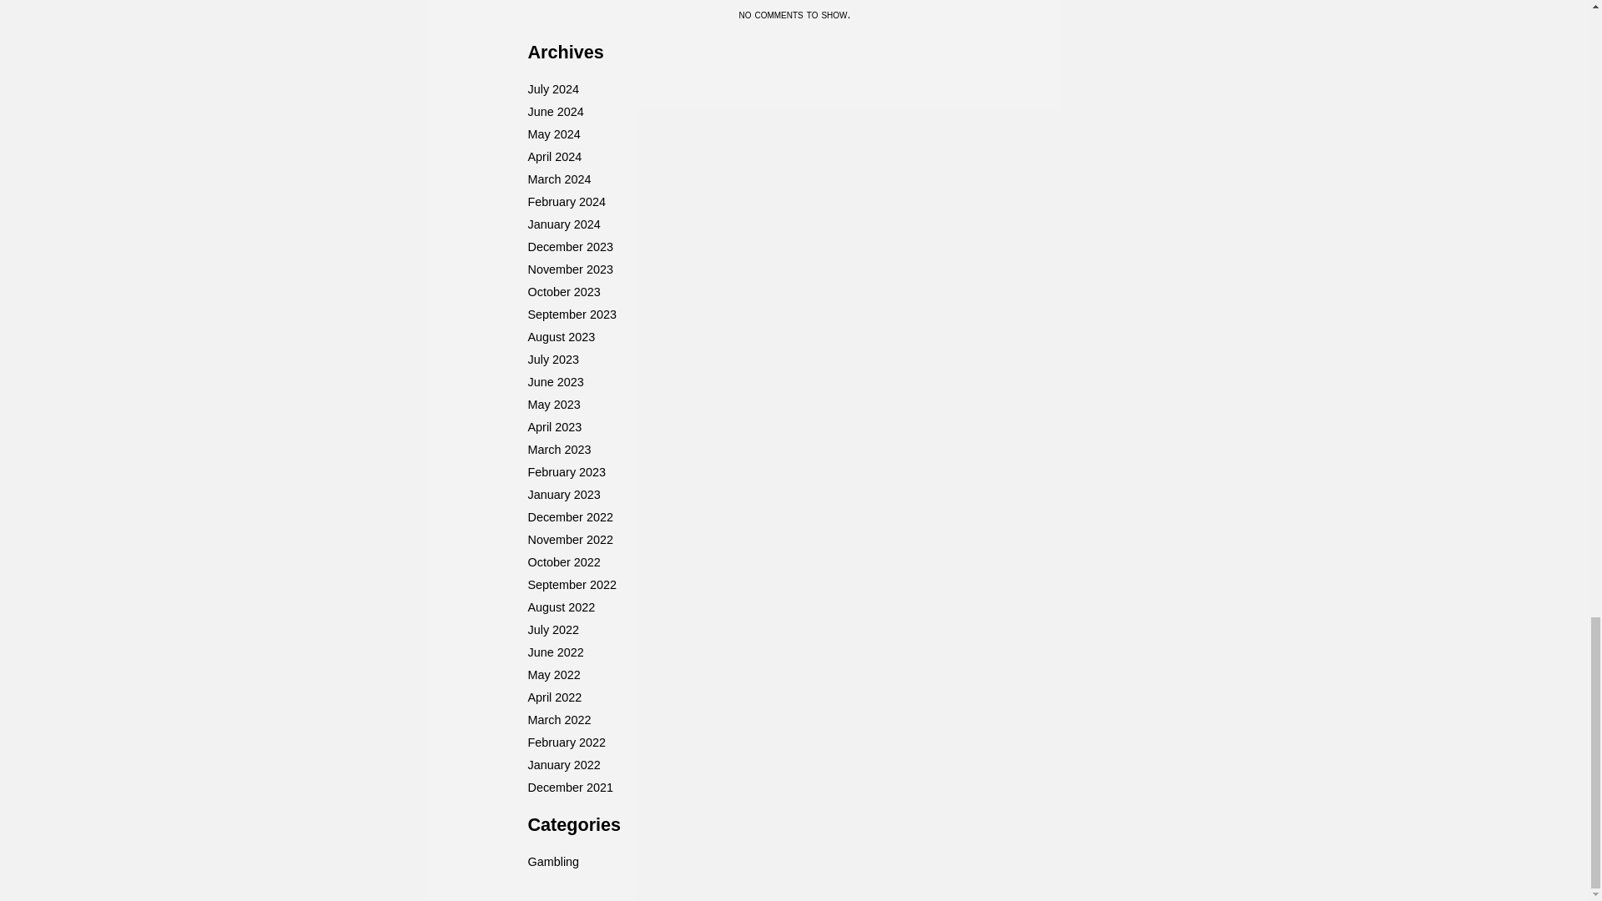 Image resolution: width=1602 pixels, height=901 pixels. I want to click on May 2023, so click(553, 404).